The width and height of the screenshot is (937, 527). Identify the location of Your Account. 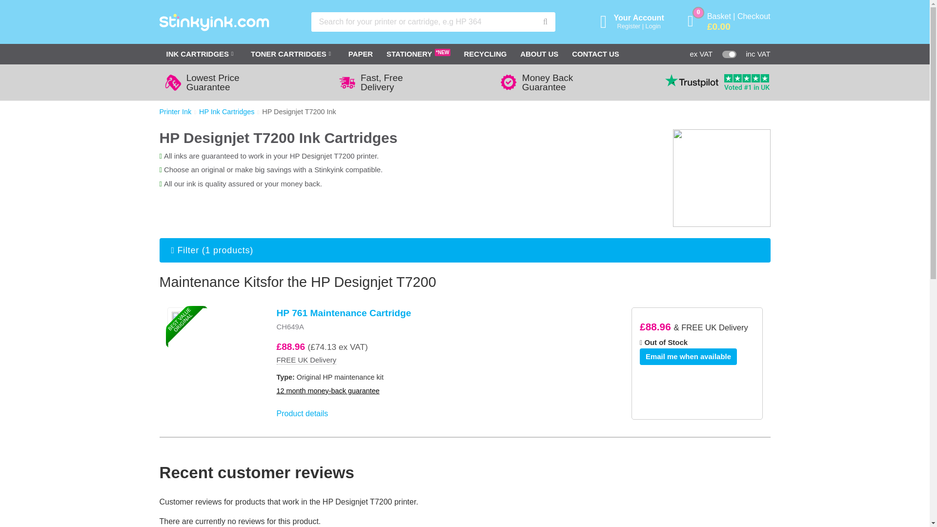
(639, 18).